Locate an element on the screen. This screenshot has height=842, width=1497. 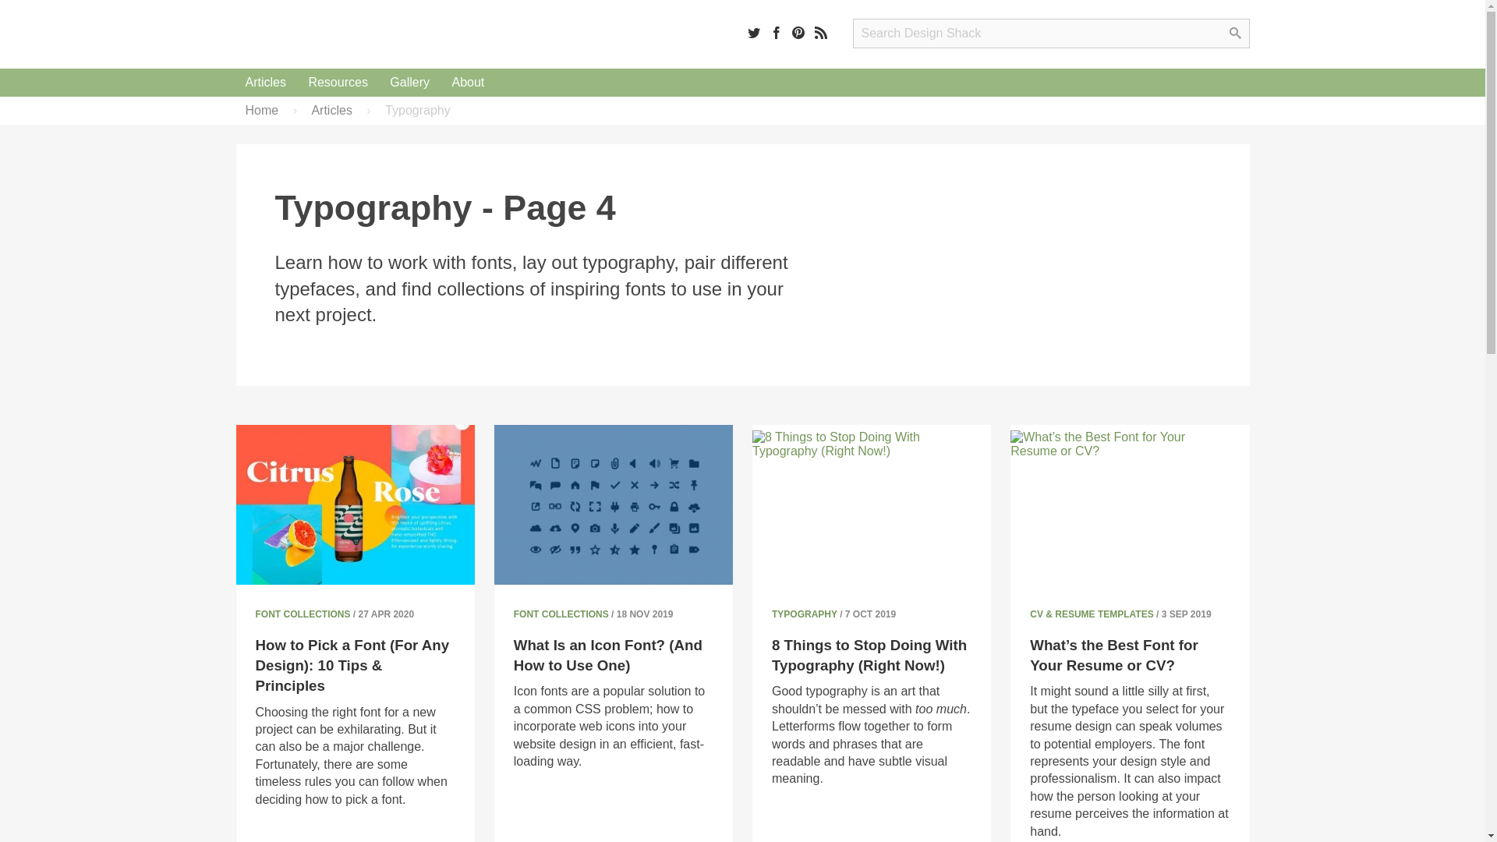
Design Shack is located at coordinates (335, 34).